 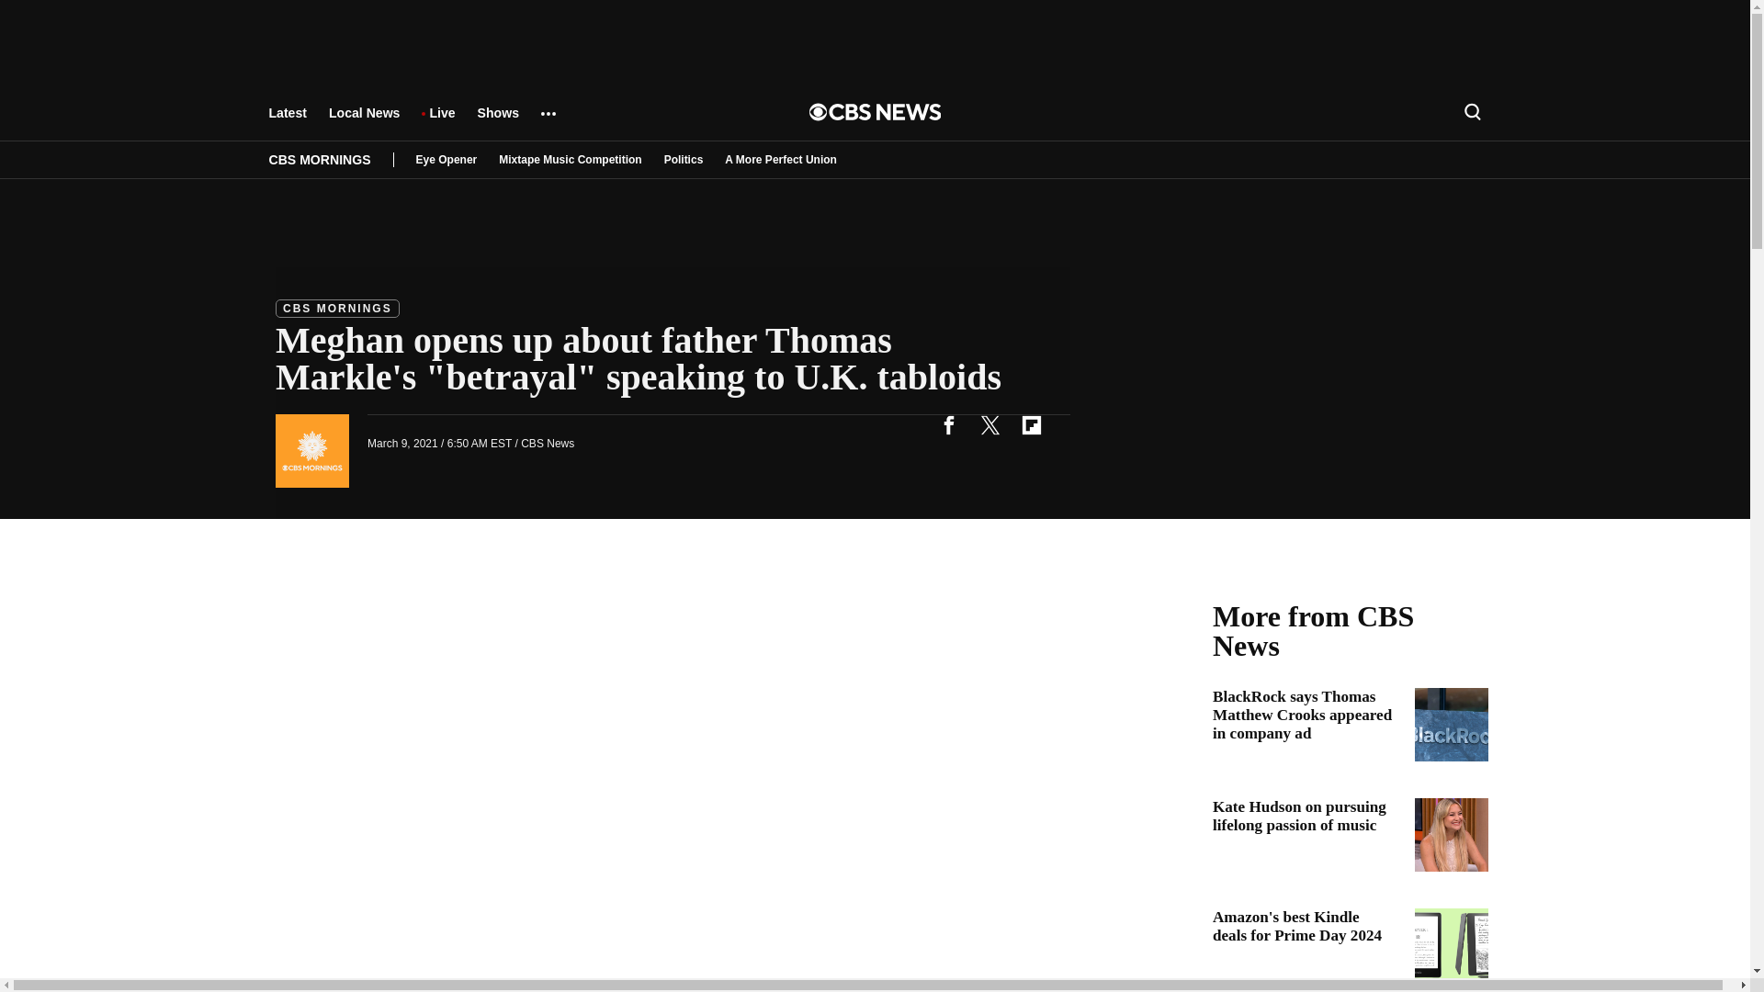 What do you see at coordinates (1031, 424) in the screenshot?
I see `flipboard` at bounding box center [1031, 424].